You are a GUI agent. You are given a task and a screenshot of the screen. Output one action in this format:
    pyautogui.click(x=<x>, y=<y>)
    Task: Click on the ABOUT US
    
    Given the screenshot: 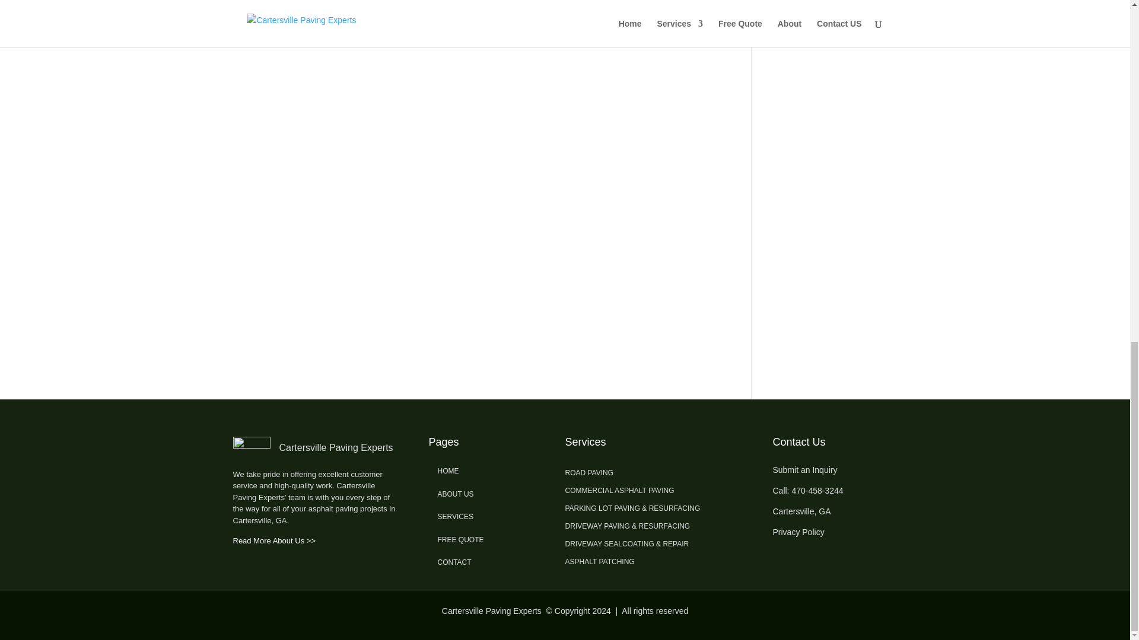 What is the action you would take?
    pyautogui.click(x=456, y=494)
    